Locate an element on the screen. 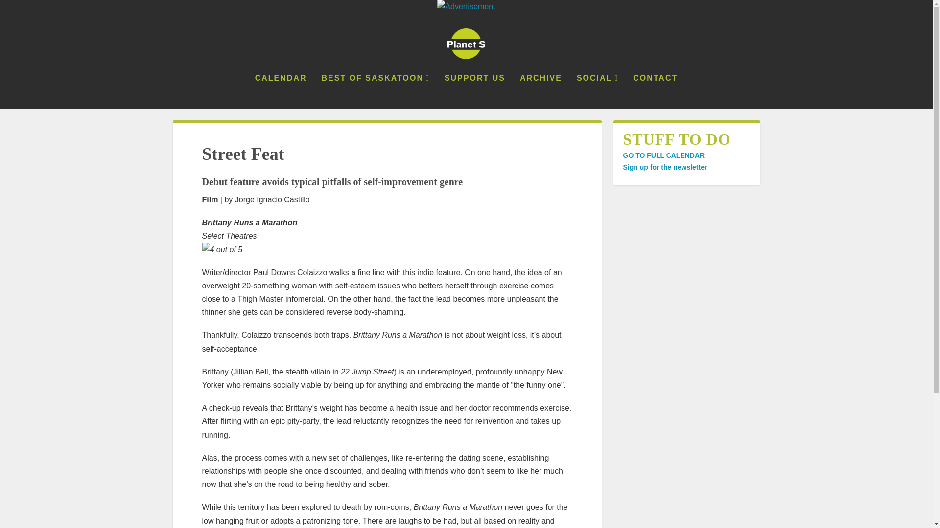 The image size is (940, 528). BEST OF SASKATOON is located at coordinates (375, 91).